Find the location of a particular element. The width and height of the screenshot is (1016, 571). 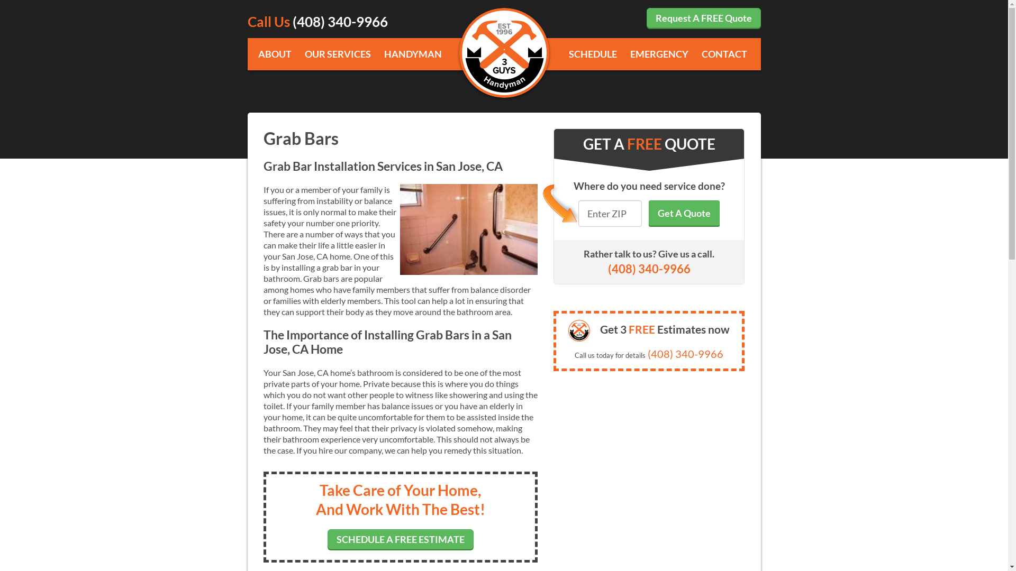

SCHEDULE A FREE ESTIMATE is located at coordinates (401, 539).